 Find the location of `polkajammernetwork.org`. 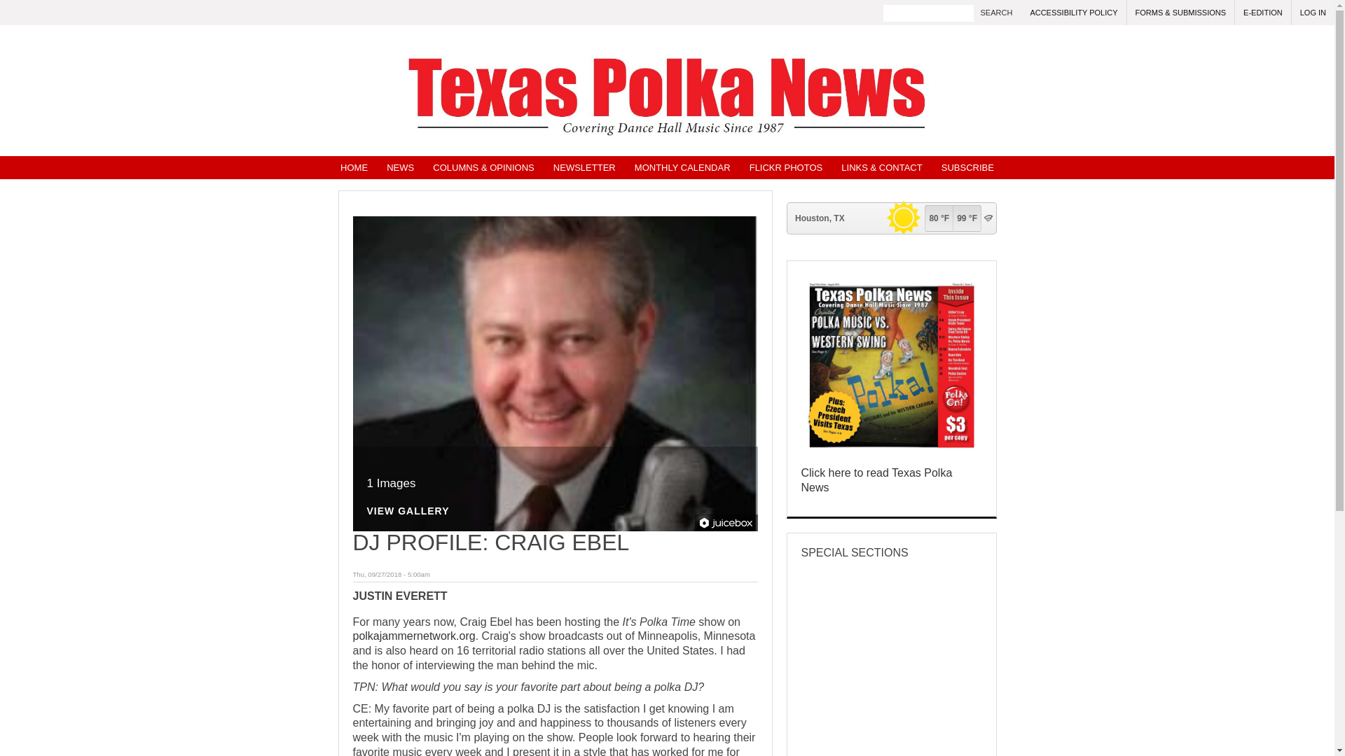

polkajammernetwork.org is located at coordinates (414, 636).